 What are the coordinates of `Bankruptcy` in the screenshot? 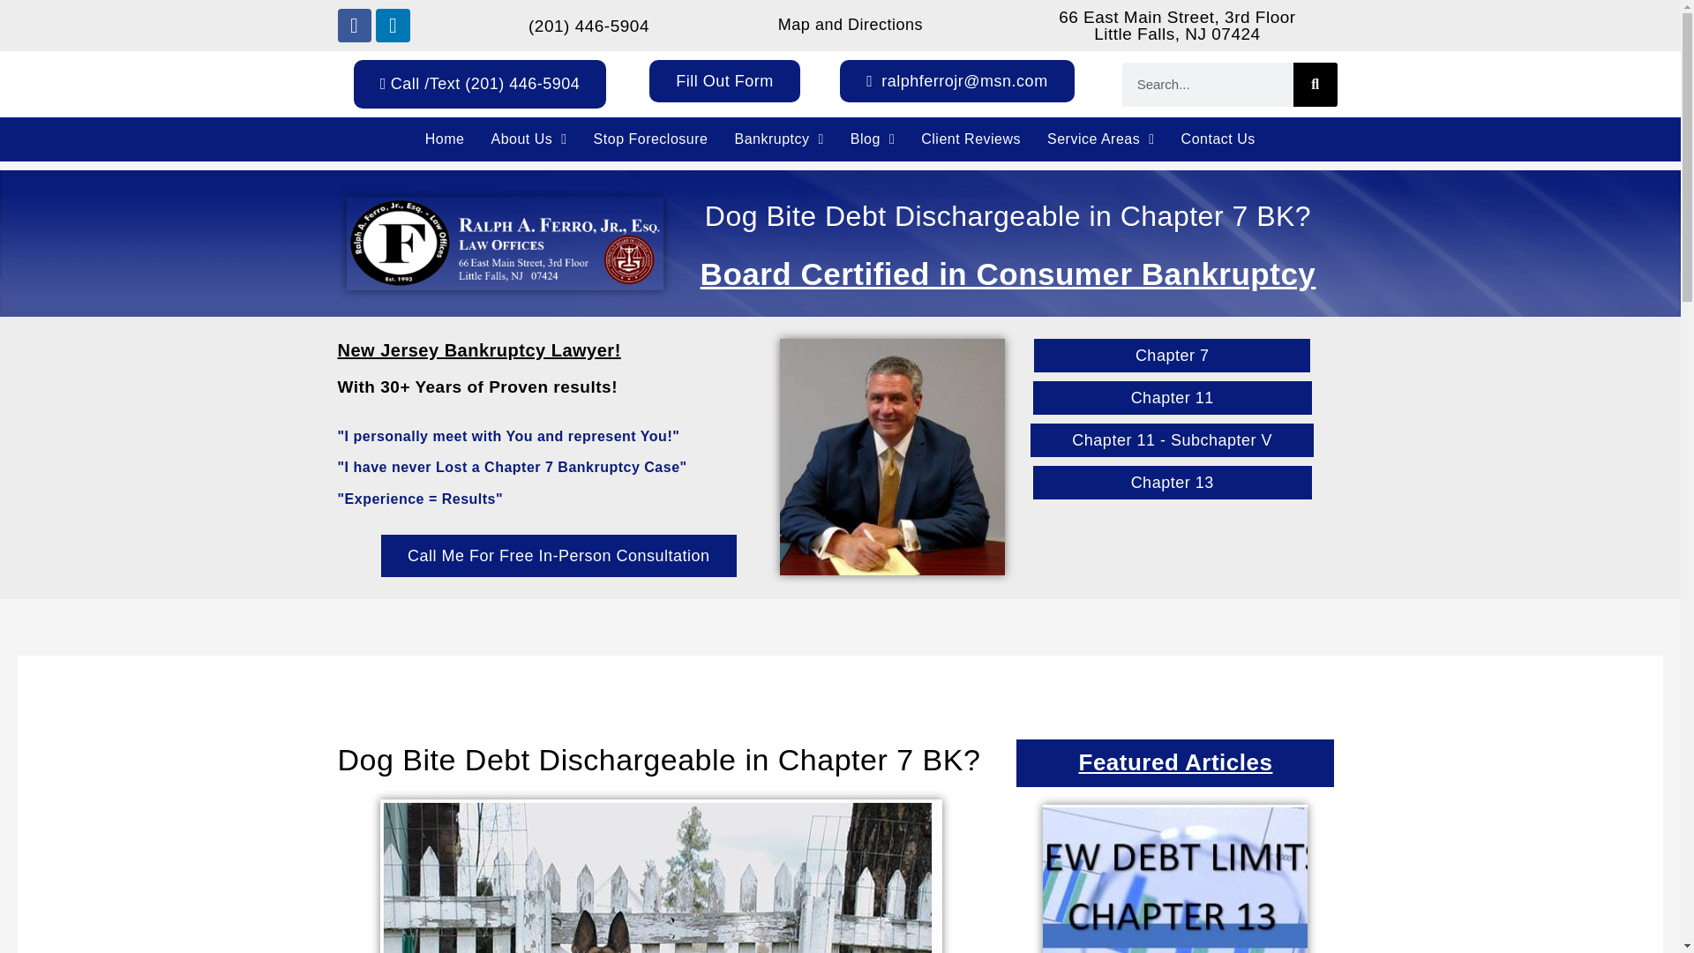 It's located at (778, 139).